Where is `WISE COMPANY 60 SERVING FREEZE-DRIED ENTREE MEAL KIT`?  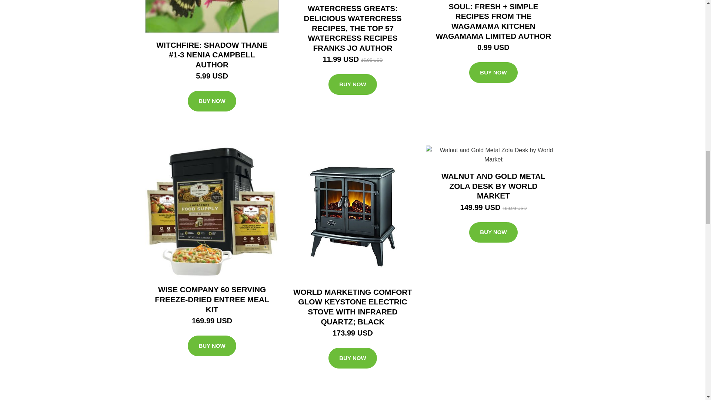 WISE COMPANY 60 SERVING FREEZE-DRIED ENTREE MEAL KIT is located at coordinates (212, 299).